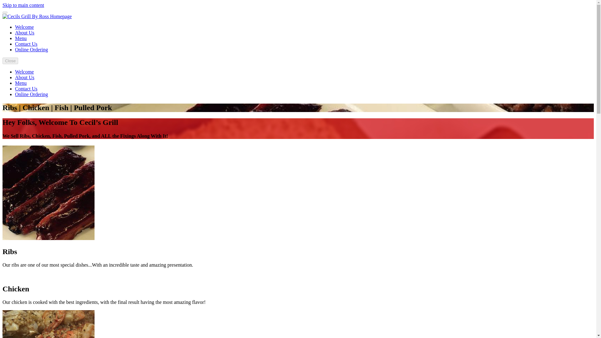 The width and height of the screenshot is (601, 338). What do you see at coordinates (23, 5) in the screenshot?
I see `Skip to main content` at bounding box center [23, 5].